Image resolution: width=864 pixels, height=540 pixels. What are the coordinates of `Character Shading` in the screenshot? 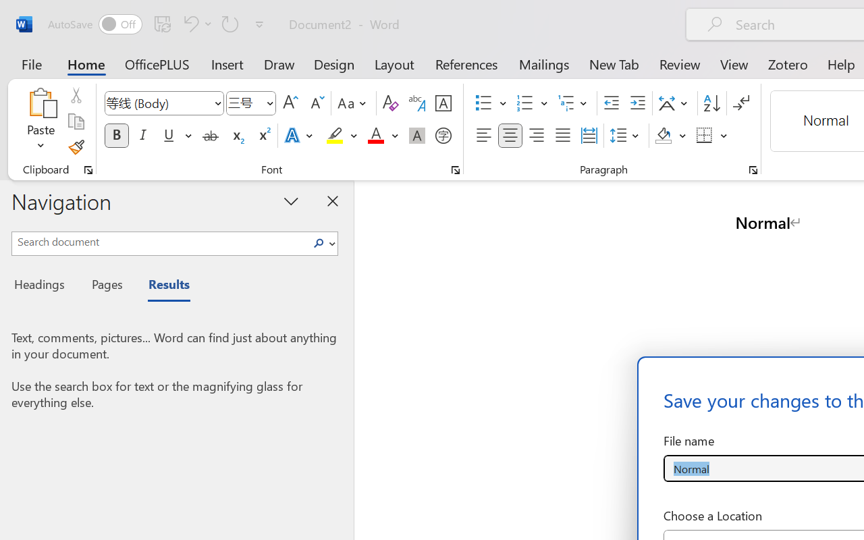 It's located at (417, 136).